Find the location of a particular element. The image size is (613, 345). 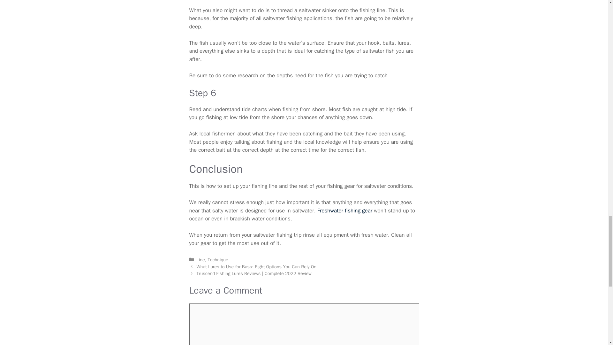

Freshwater fishing gear is located at coordinates (345, 211).